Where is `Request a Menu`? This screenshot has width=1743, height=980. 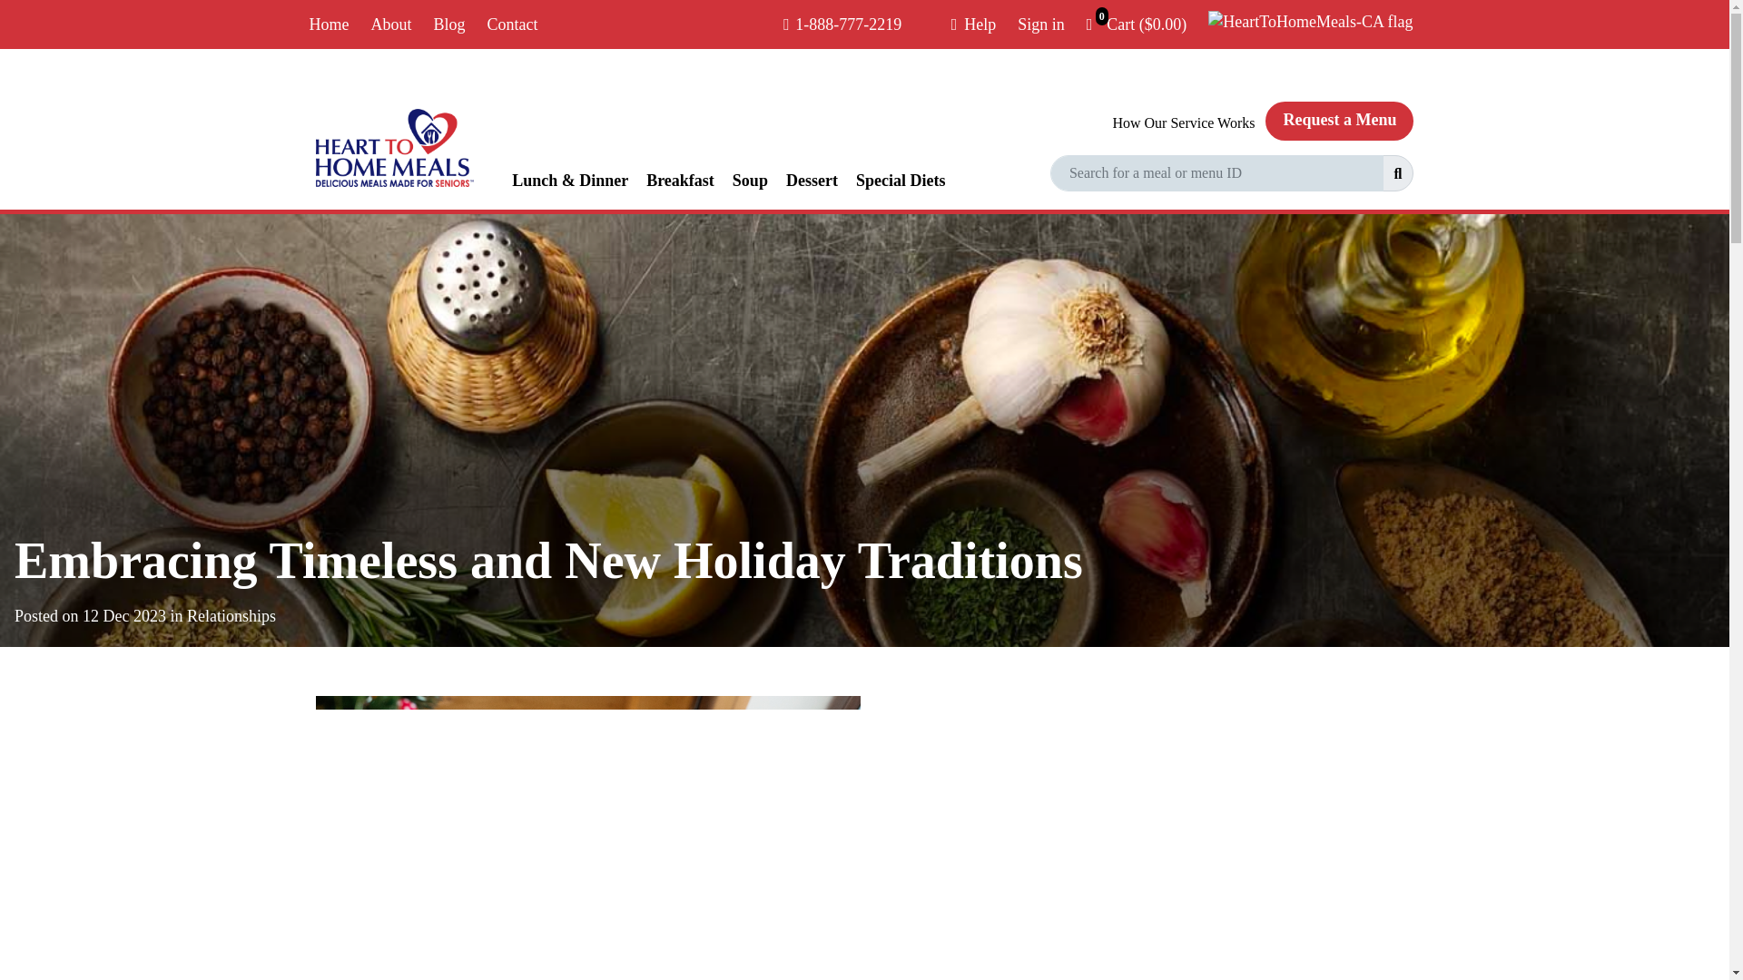 Request a Menu is located at coordinates (1339, 122).